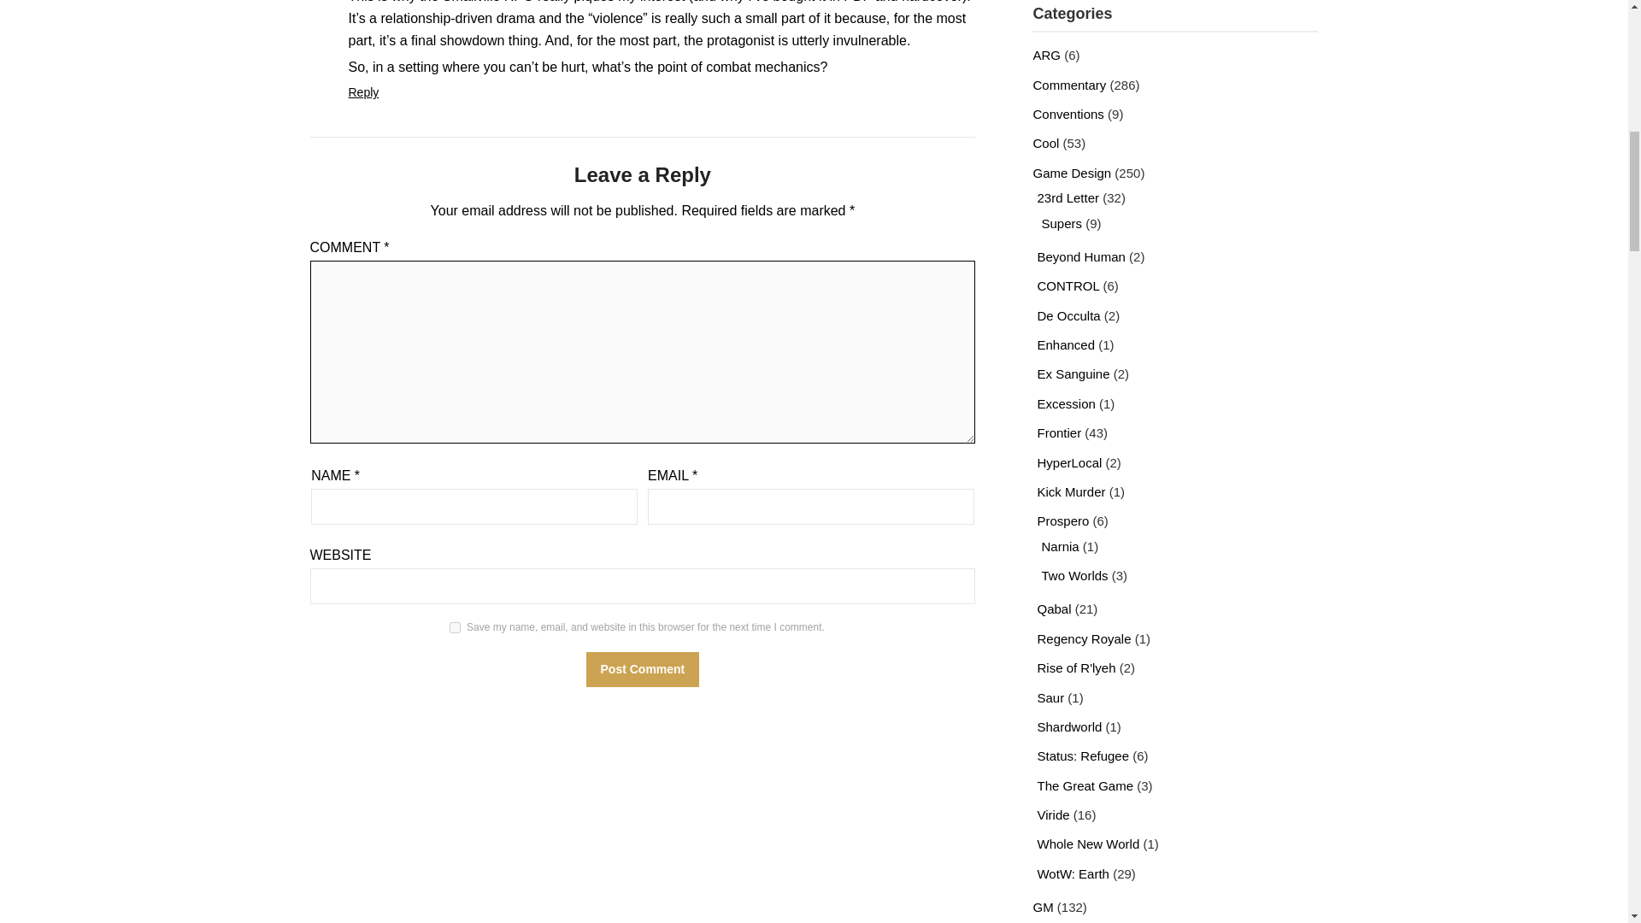 The height and width of the screenshot is (923, 1641). Describe the element at coordinates (363, 92) in the screenshot. I see `Reply` at that location.